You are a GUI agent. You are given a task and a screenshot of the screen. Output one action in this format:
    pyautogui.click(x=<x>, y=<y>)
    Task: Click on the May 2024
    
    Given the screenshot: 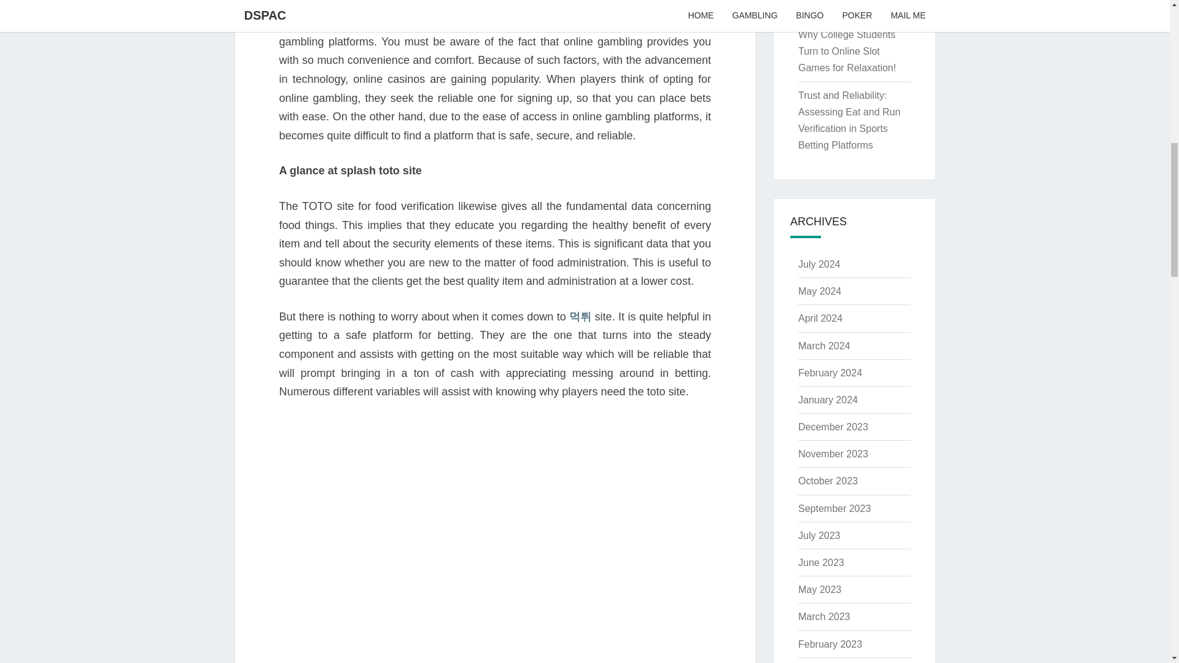 What is the action you would take?
    pyautogui.click(x=819, y=291)
    